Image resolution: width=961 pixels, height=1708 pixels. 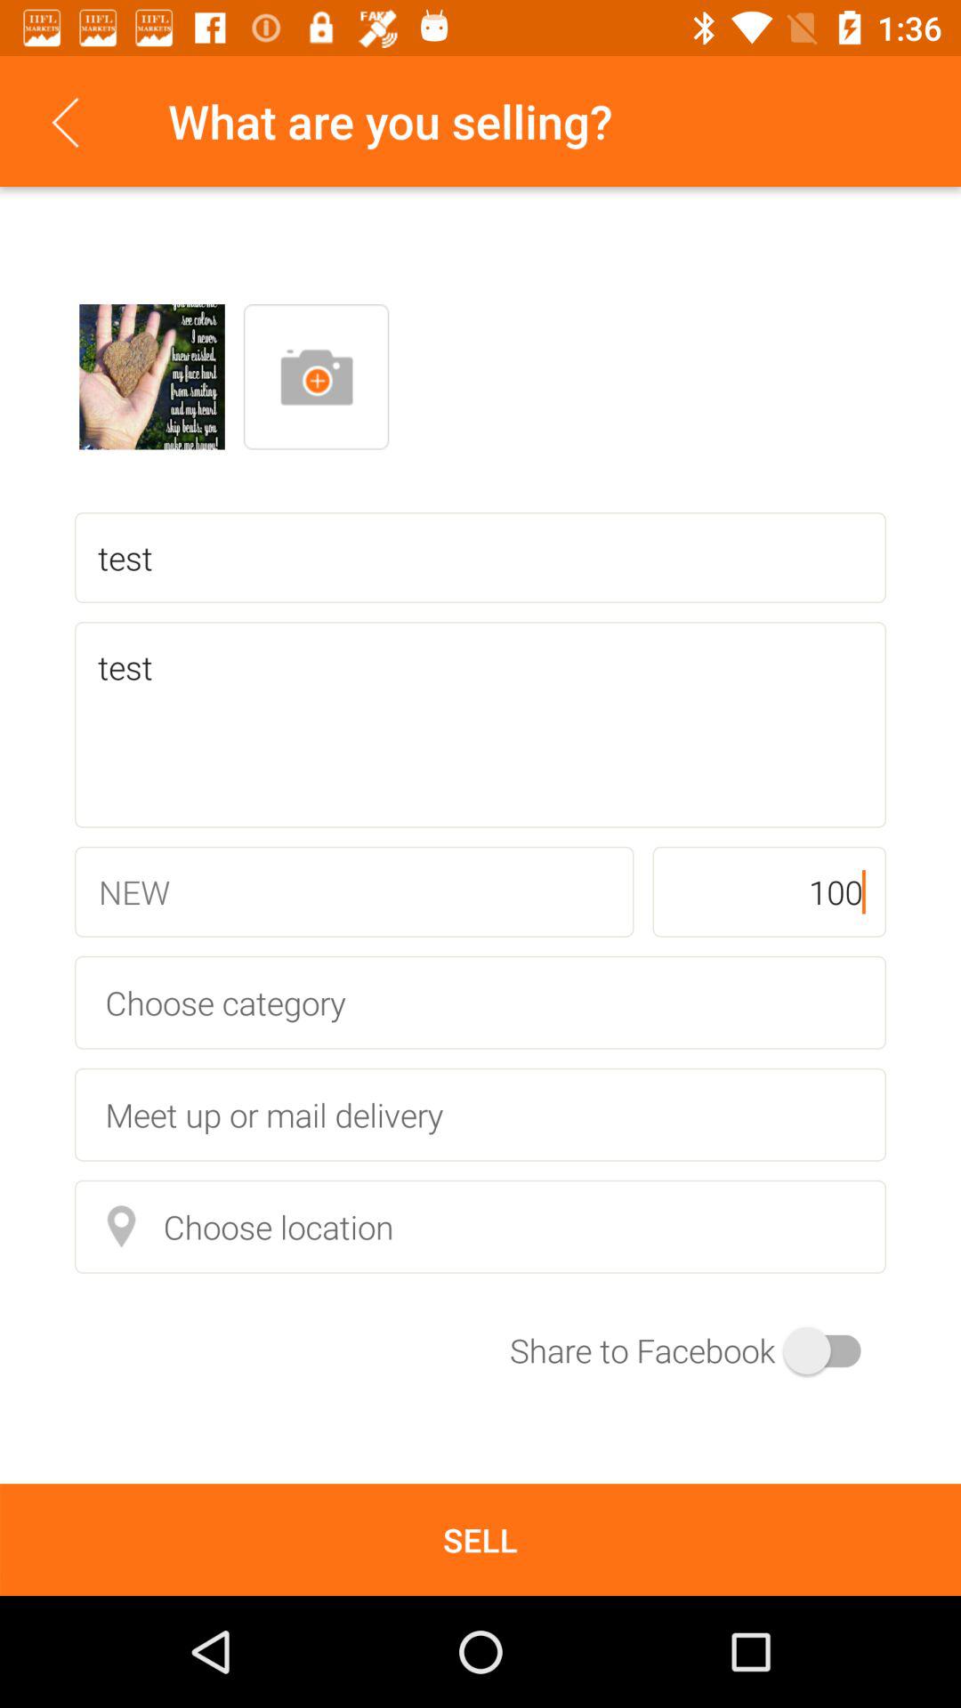 What do you see at coordinates (316, 377) in the screenshot?
I see `add image button` at bounding box center [316, 377].